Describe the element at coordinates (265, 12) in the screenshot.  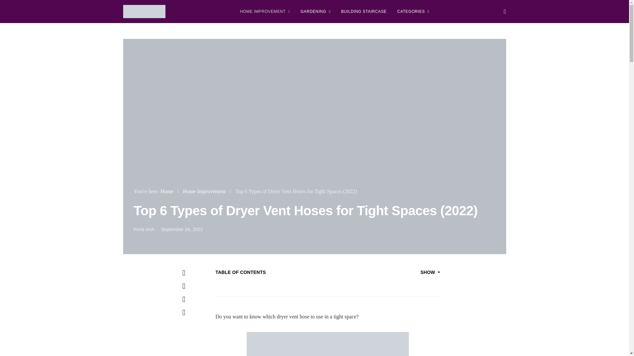
I see `HOME IMPROVEMENT` at that location.